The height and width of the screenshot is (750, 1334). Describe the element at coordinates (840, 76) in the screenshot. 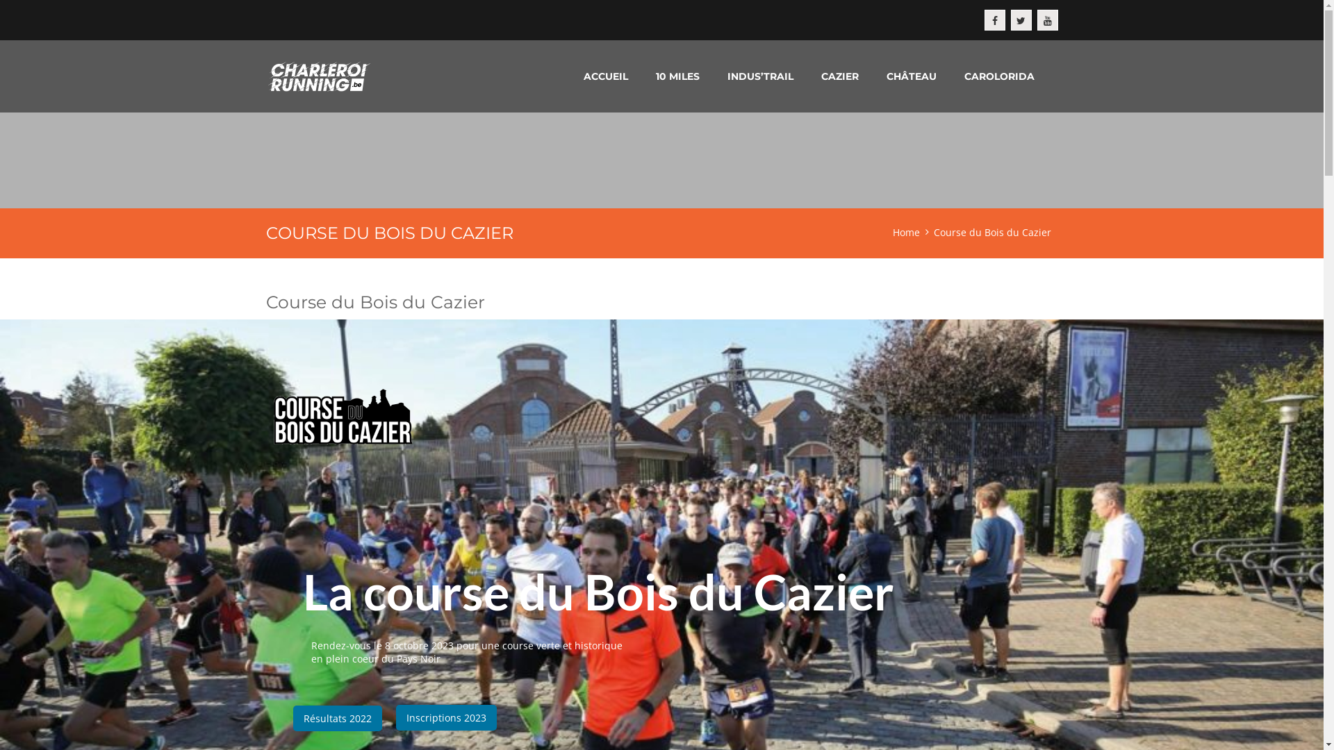

I see `CAZIER` at that location.